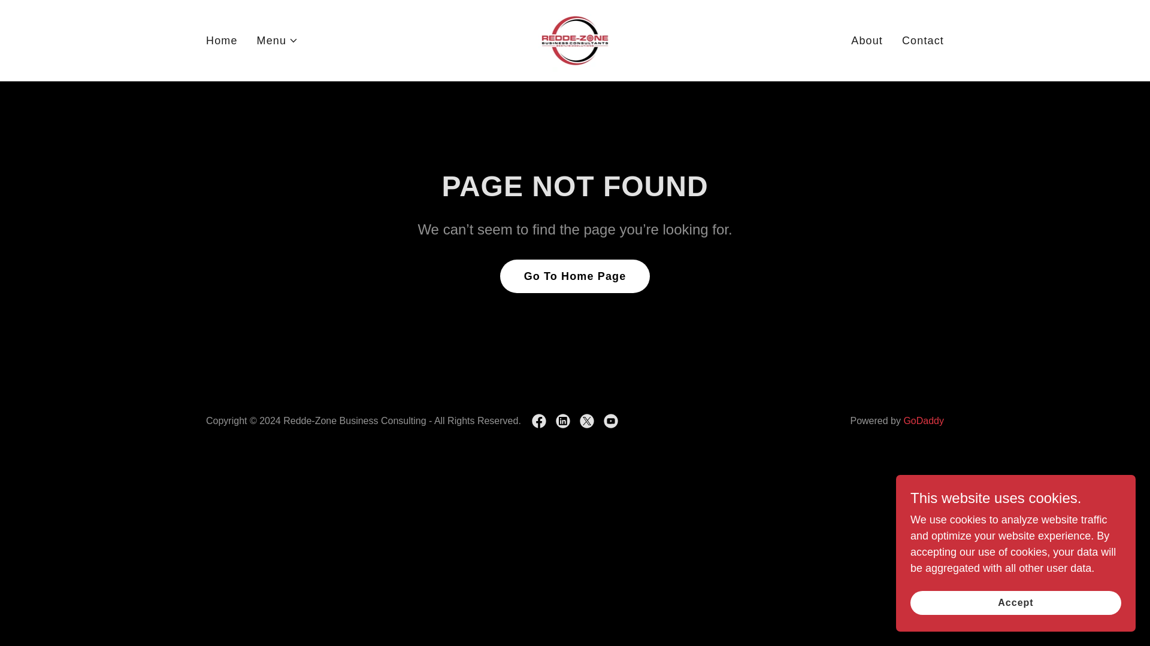 This screenshot has height=646, width=1150. Describe the element at coordinates (575, 39) in the screenshot. I see `Redde-Zone Business Consulting` at that location.